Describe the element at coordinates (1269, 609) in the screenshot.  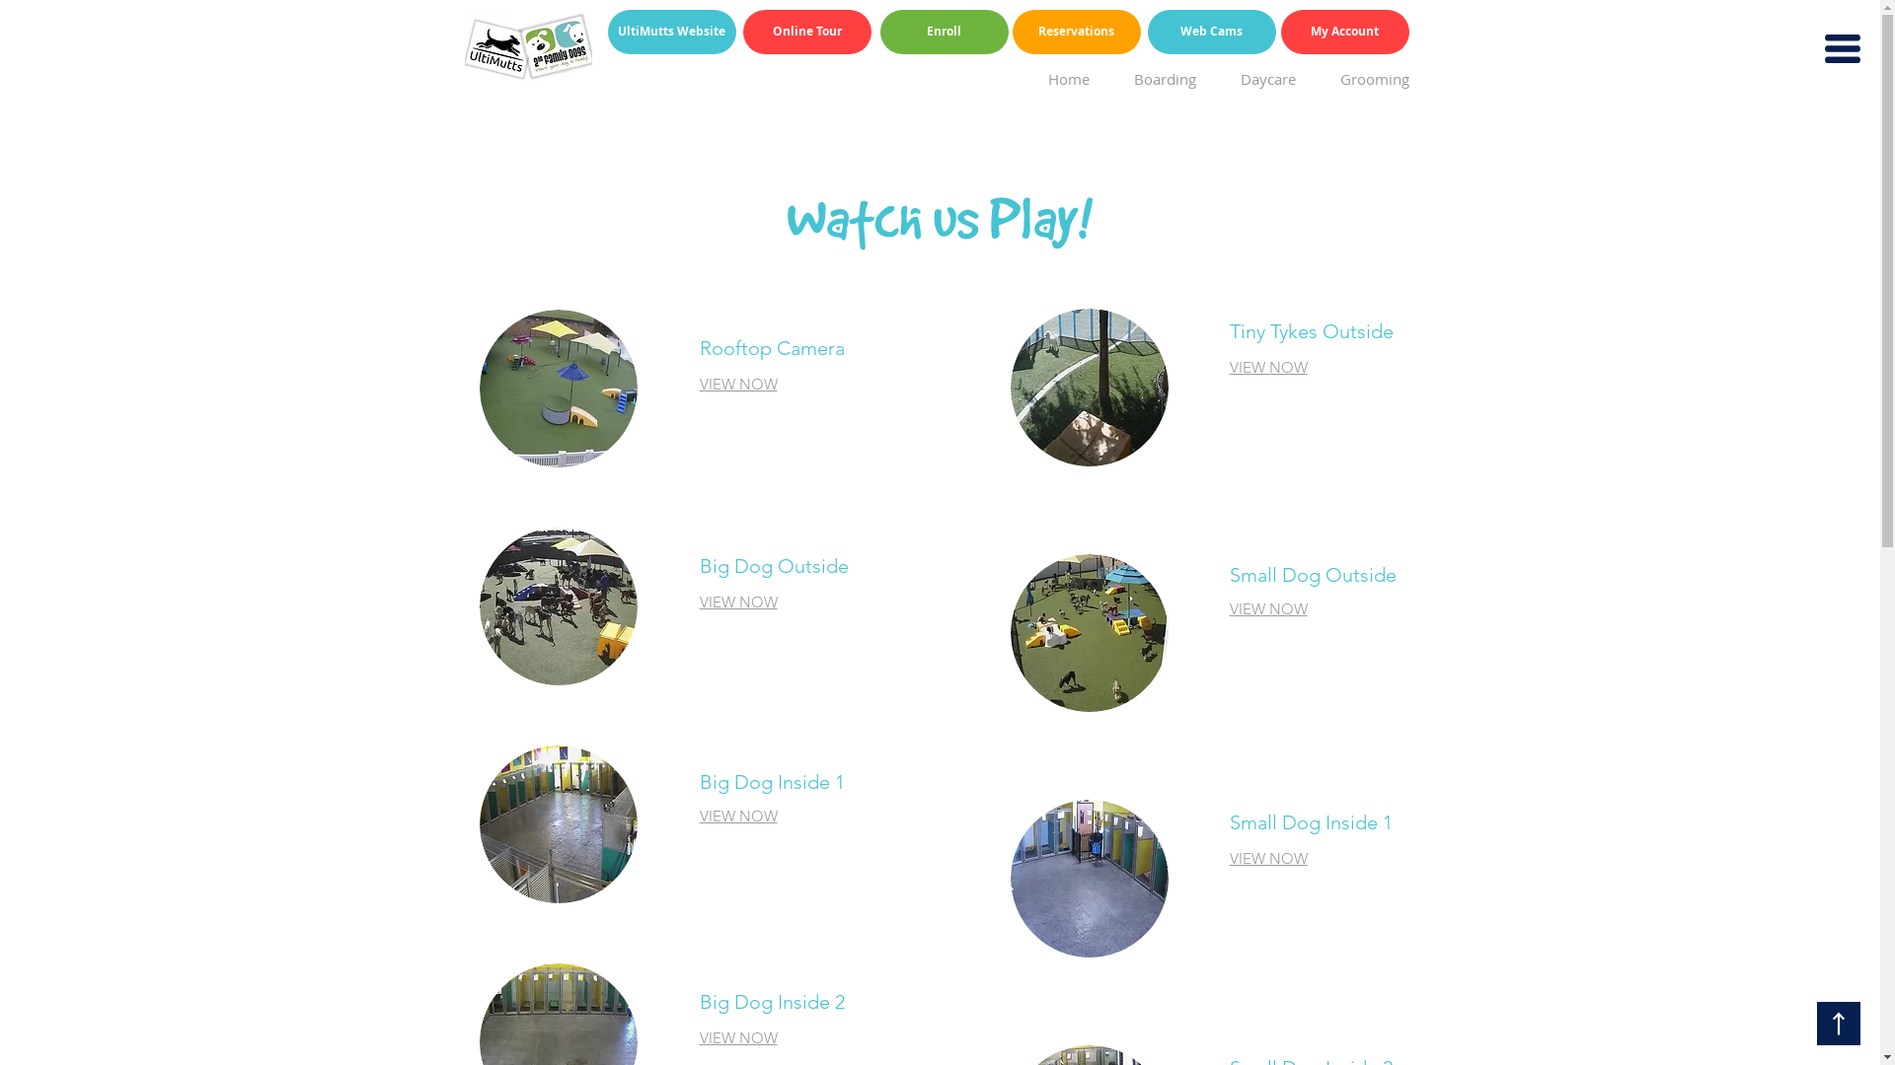
I see `VIEW NOW` at that location.